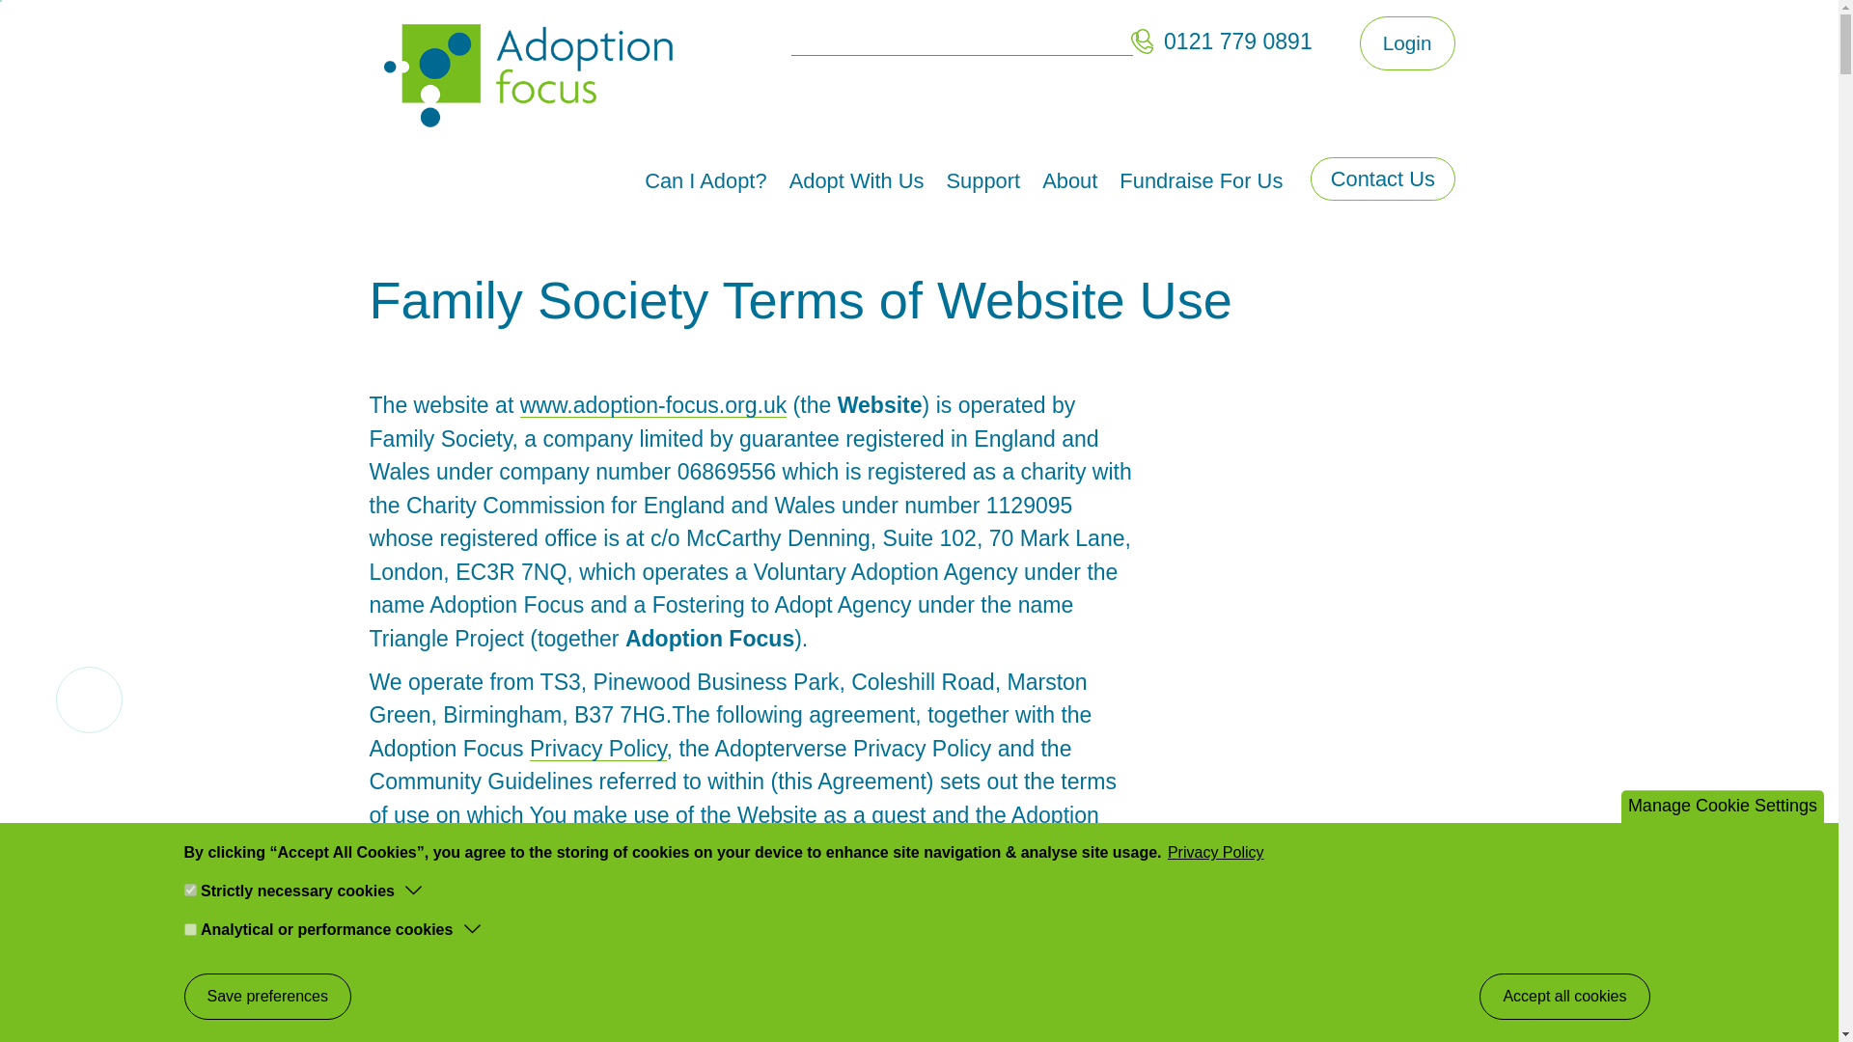  What do you see at coordinates (1382, 179) in the screenshot?
I see `Contact Us` at bounding box center [1382, 179].